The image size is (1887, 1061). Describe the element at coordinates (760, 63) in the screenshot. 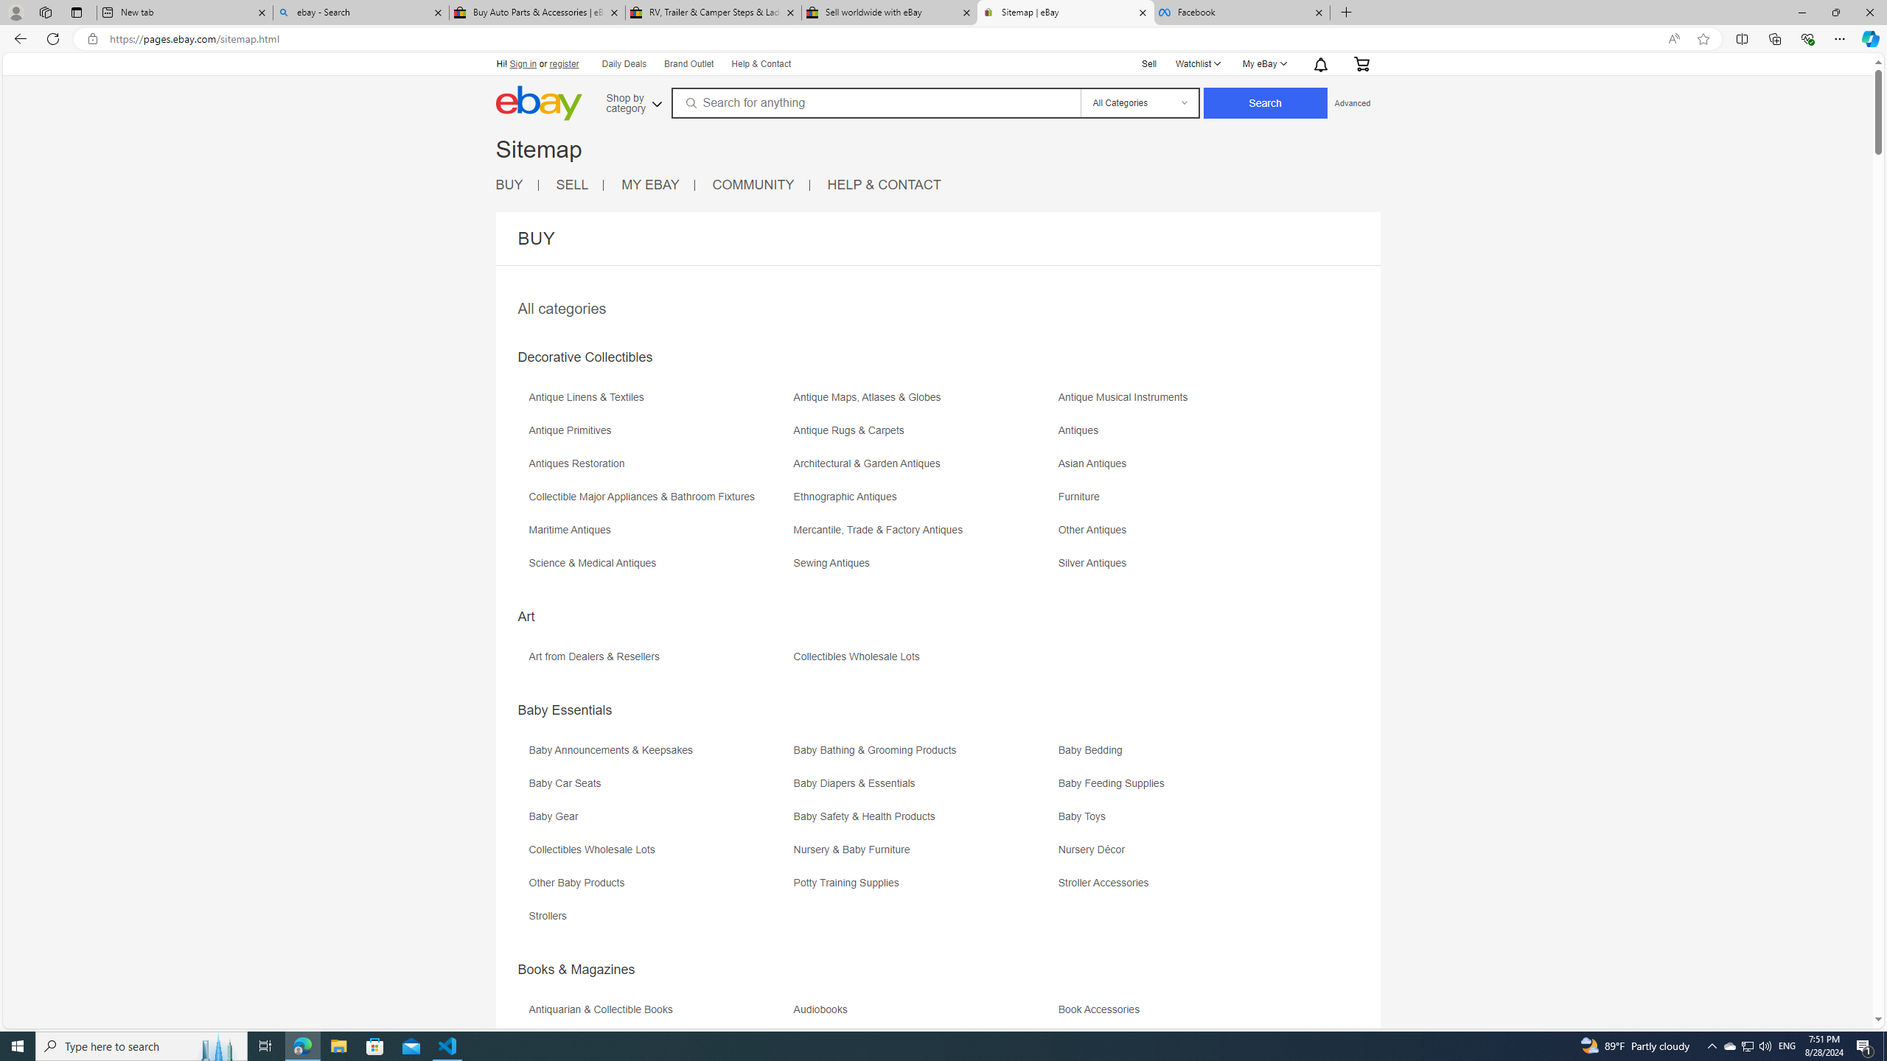

I see `Help & Contact` at that location.